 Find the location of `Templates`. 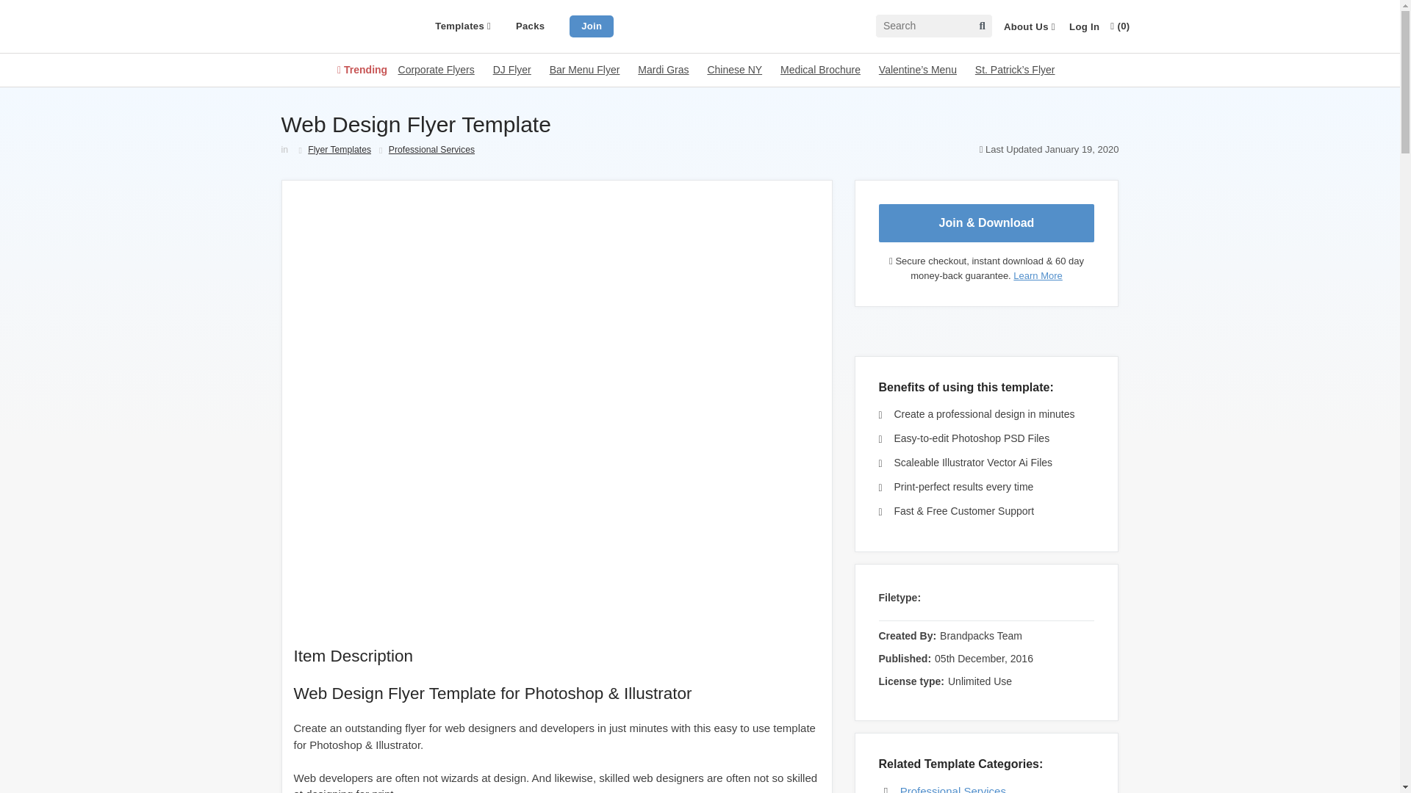

Templates is located at coordinates (463, 26).